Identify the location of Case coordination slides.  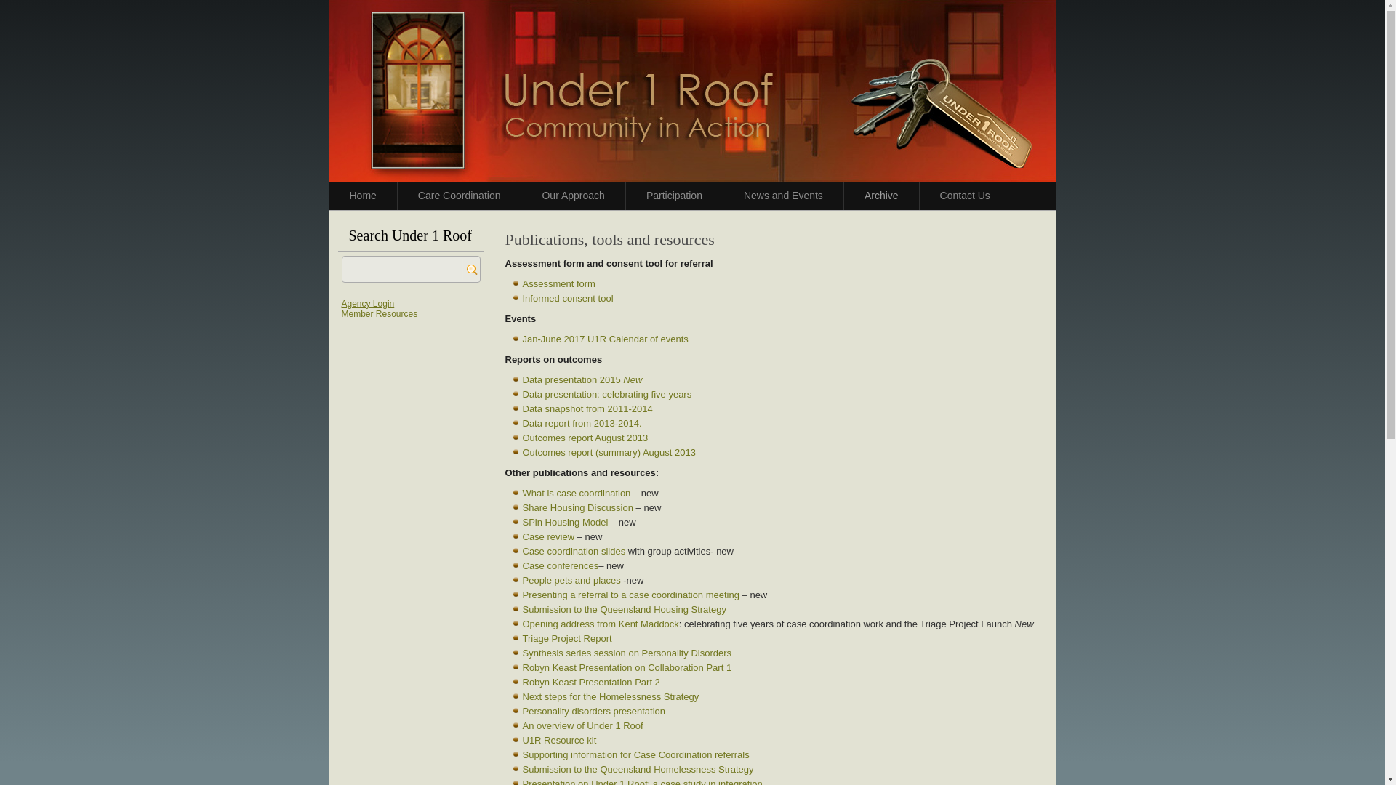
(574, 551).